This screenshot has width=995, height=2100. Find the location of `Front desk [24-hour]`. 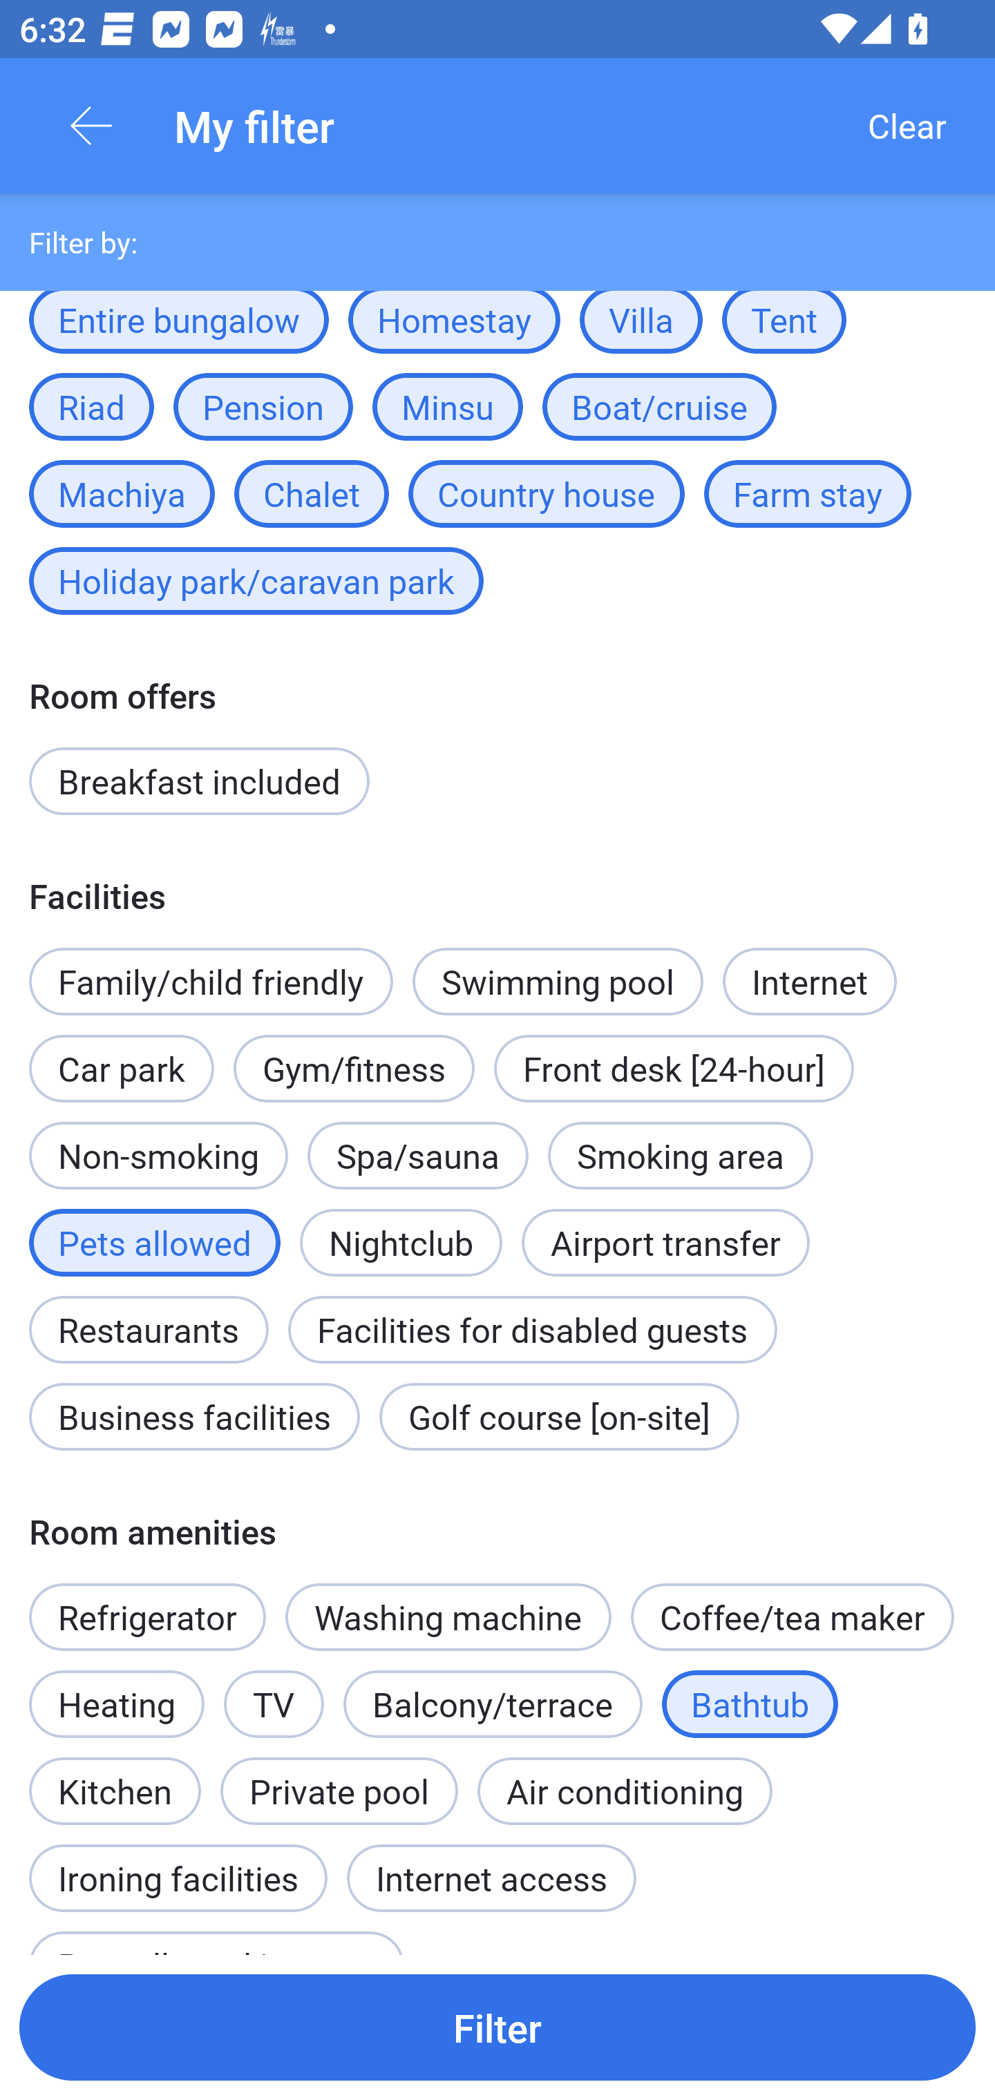

Front desk [24-hour] is located at coordinates (674, 1069).